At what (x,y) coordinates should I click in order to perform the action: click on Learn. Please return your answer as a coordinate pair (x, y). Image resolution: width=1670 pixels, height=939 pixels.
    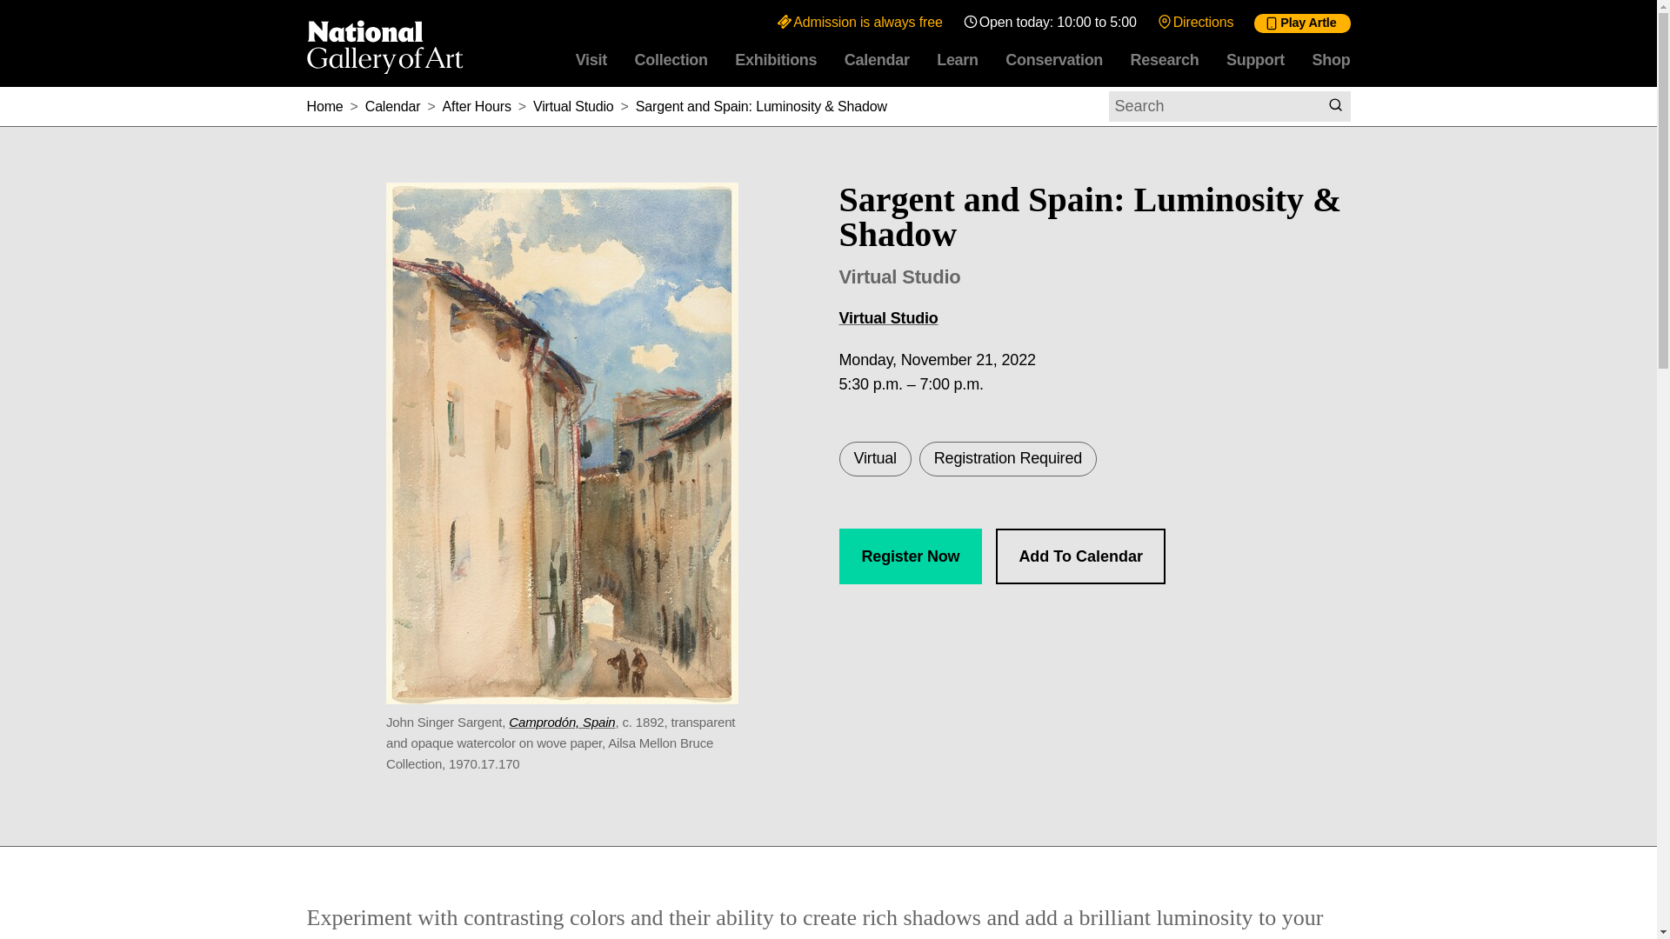
    Looking at the image, I should click on (957, 59).